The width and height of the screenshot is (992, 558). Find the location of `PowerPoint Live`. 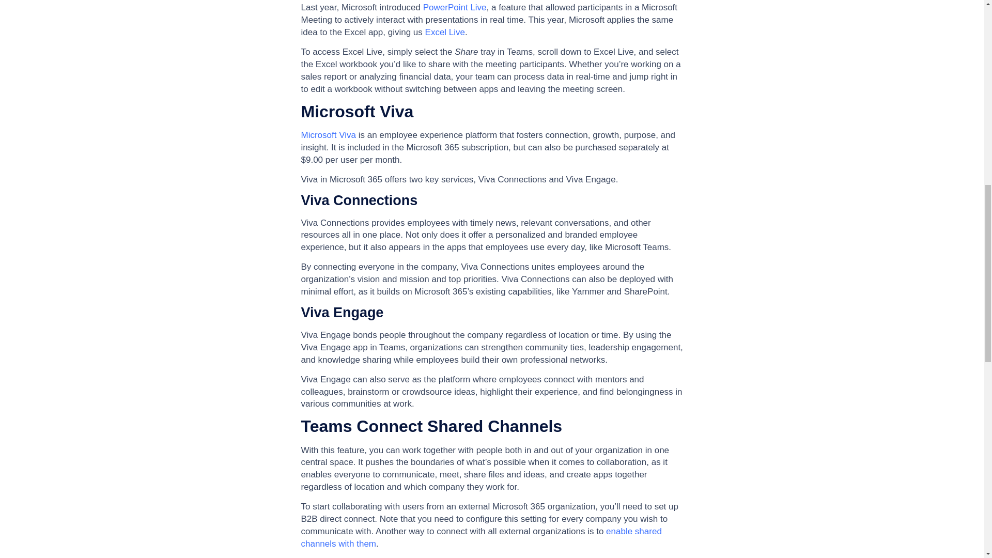

PowerPoint Live is located at coordinates (455, 7).